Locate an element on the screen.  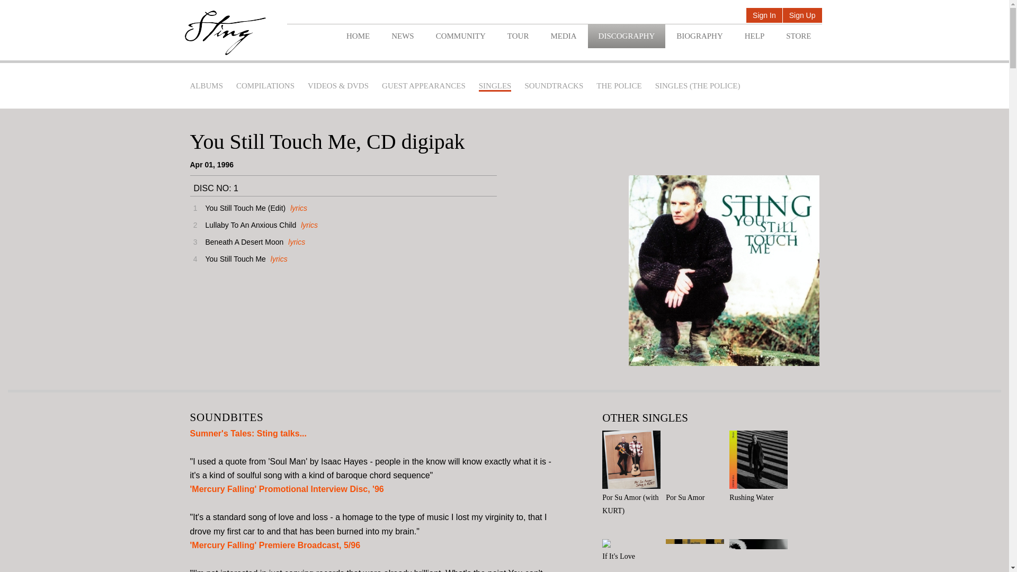
SOUNDTRACKS is located at coordinates (554, 86).